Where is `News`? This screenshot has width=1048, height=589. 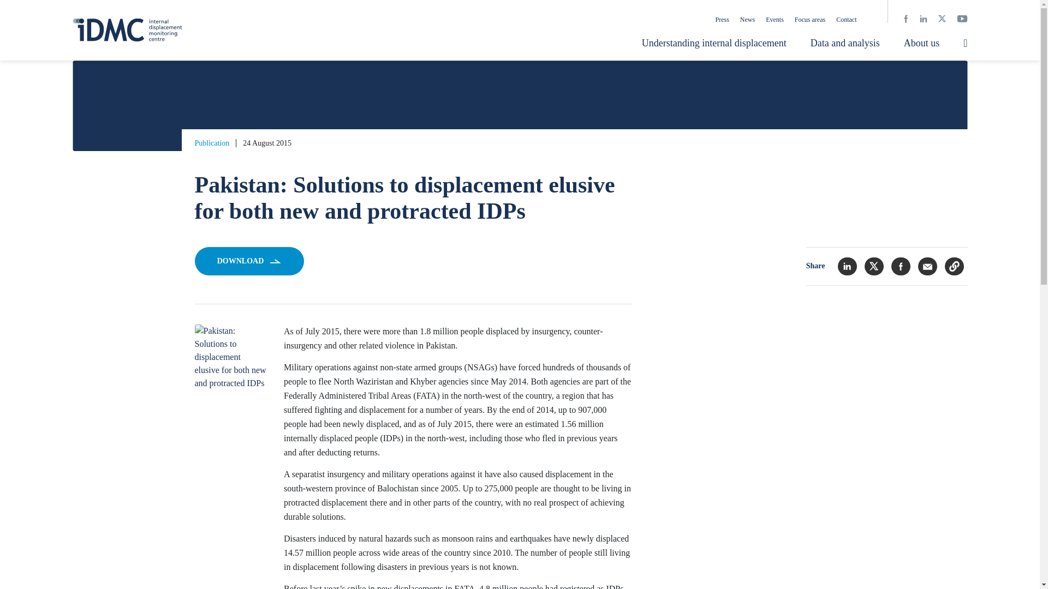 News is located at coordinates (747, 20).